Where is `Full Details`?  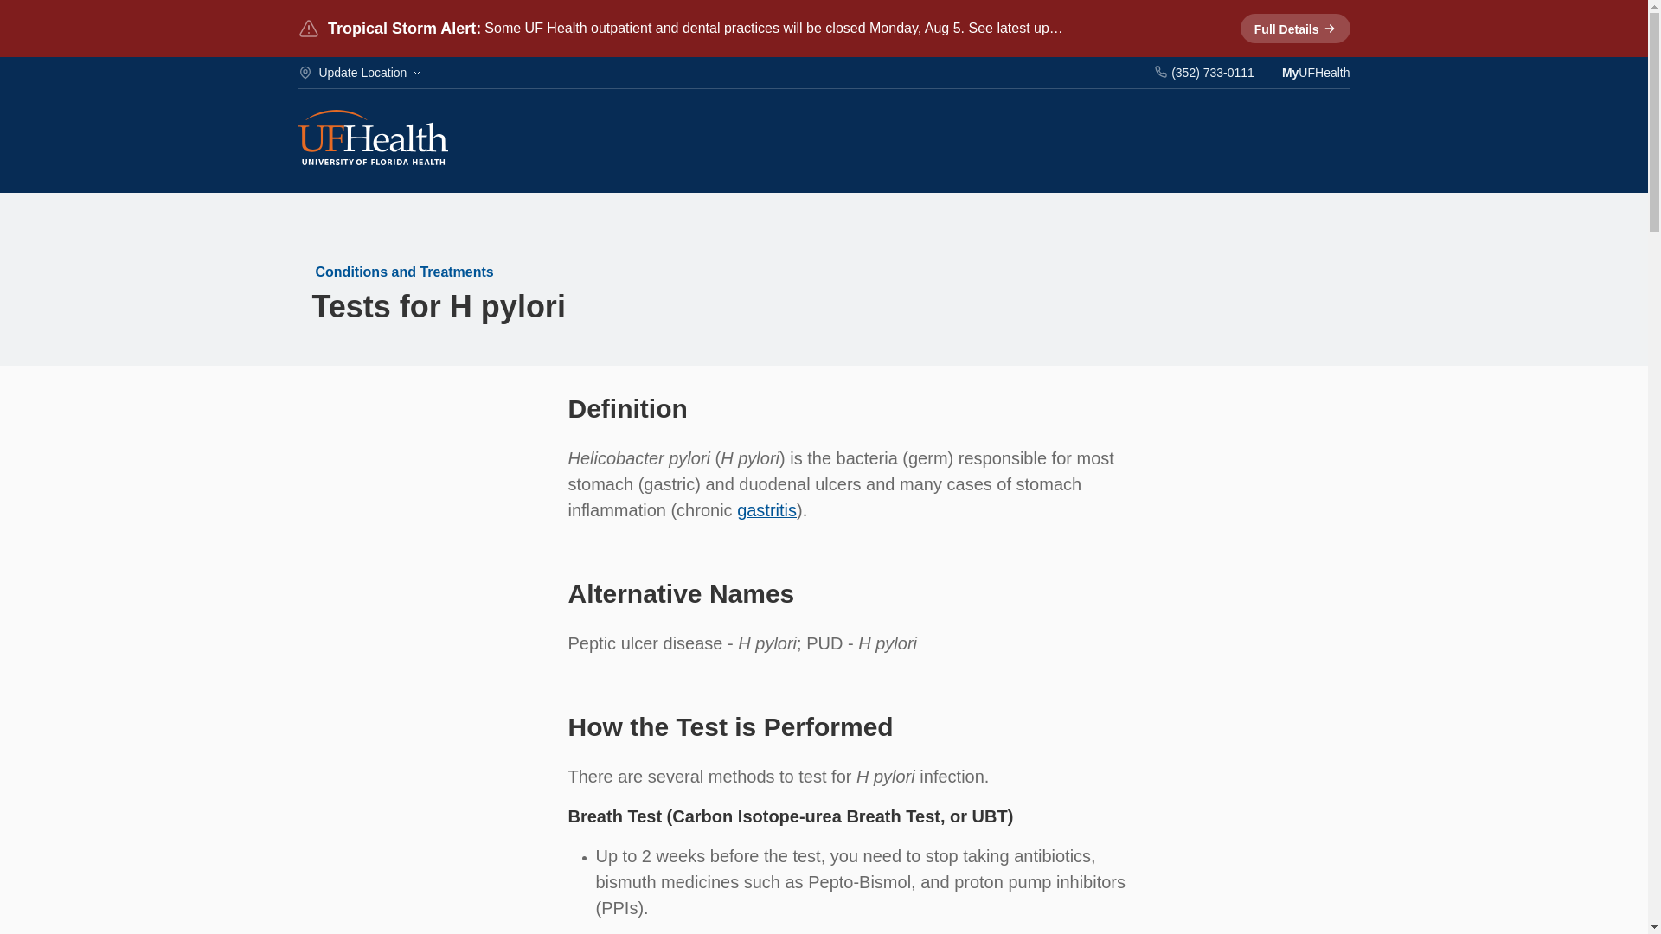 Full Details is located at coordinates (1295, 28).